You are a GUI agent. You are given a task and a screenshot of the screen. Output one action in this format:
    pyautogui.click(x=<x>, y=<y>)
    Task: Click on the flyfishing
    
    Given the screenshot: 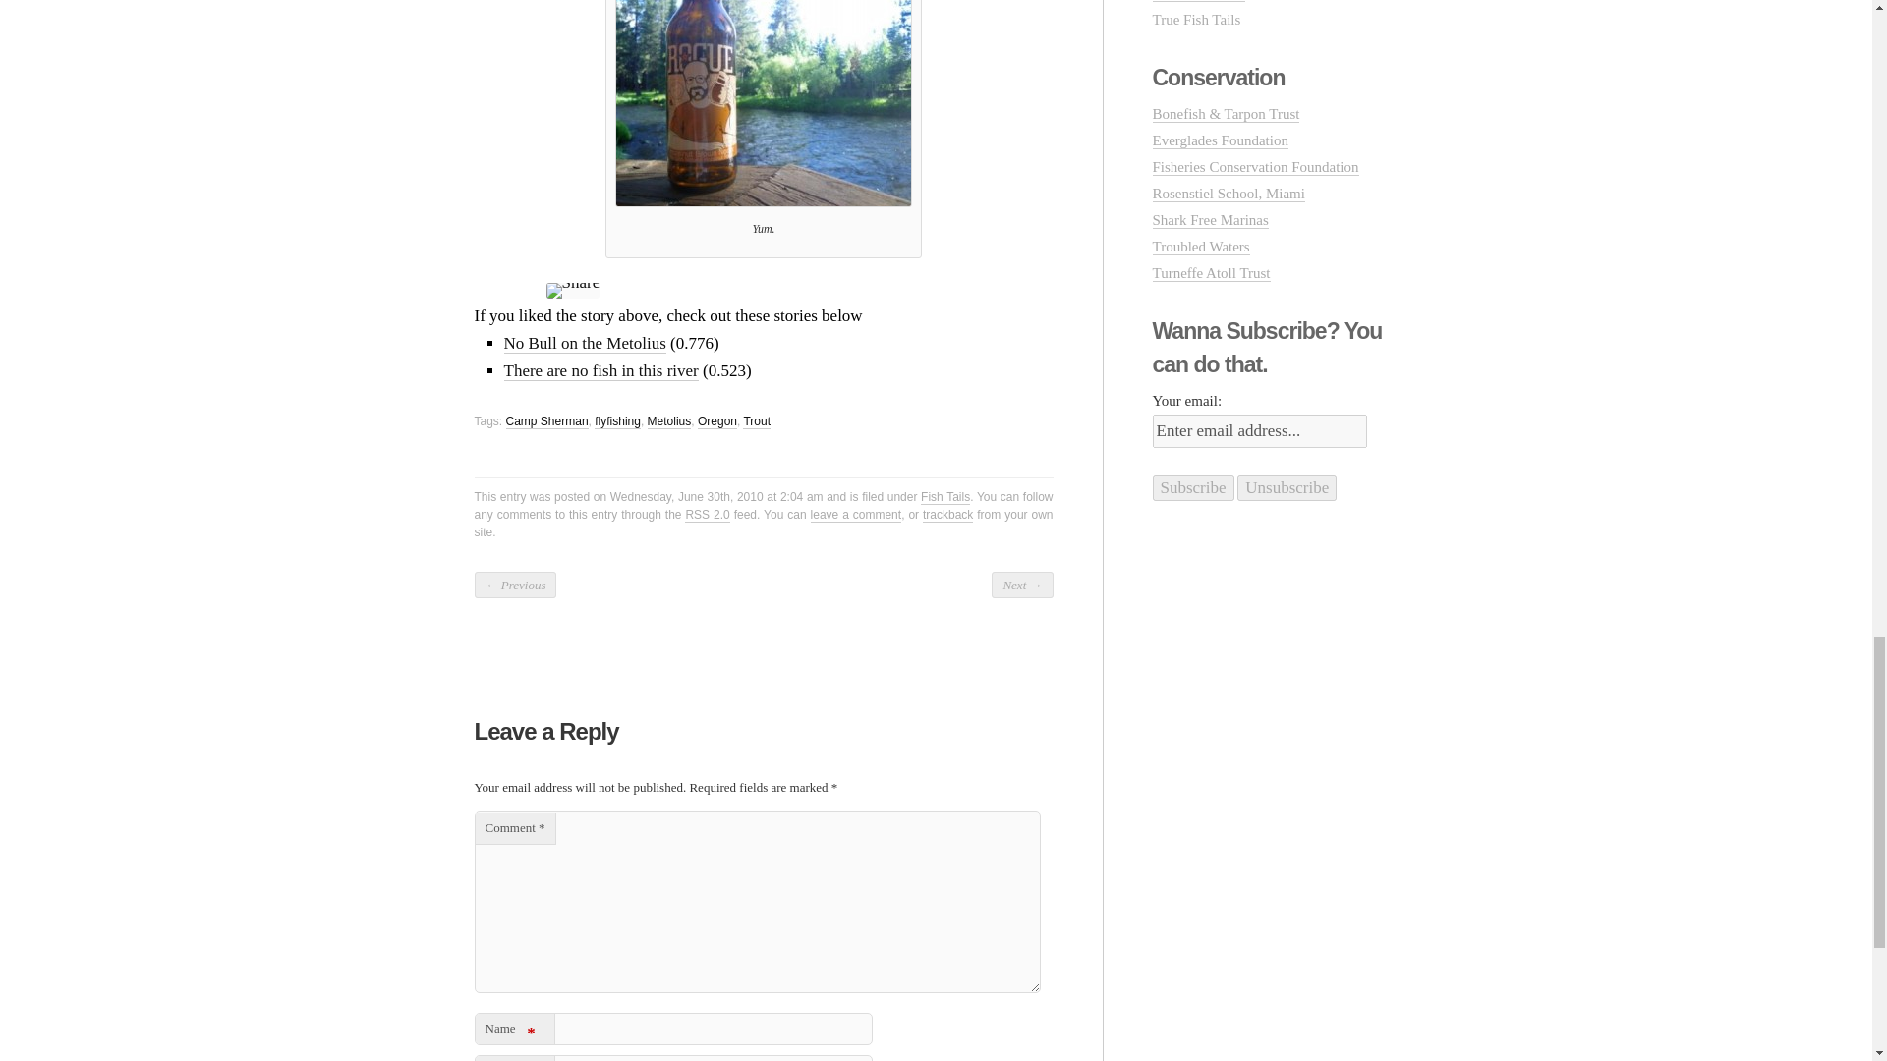 What is the action you would take?
    pyautogui.click(x=617, y=422)
    